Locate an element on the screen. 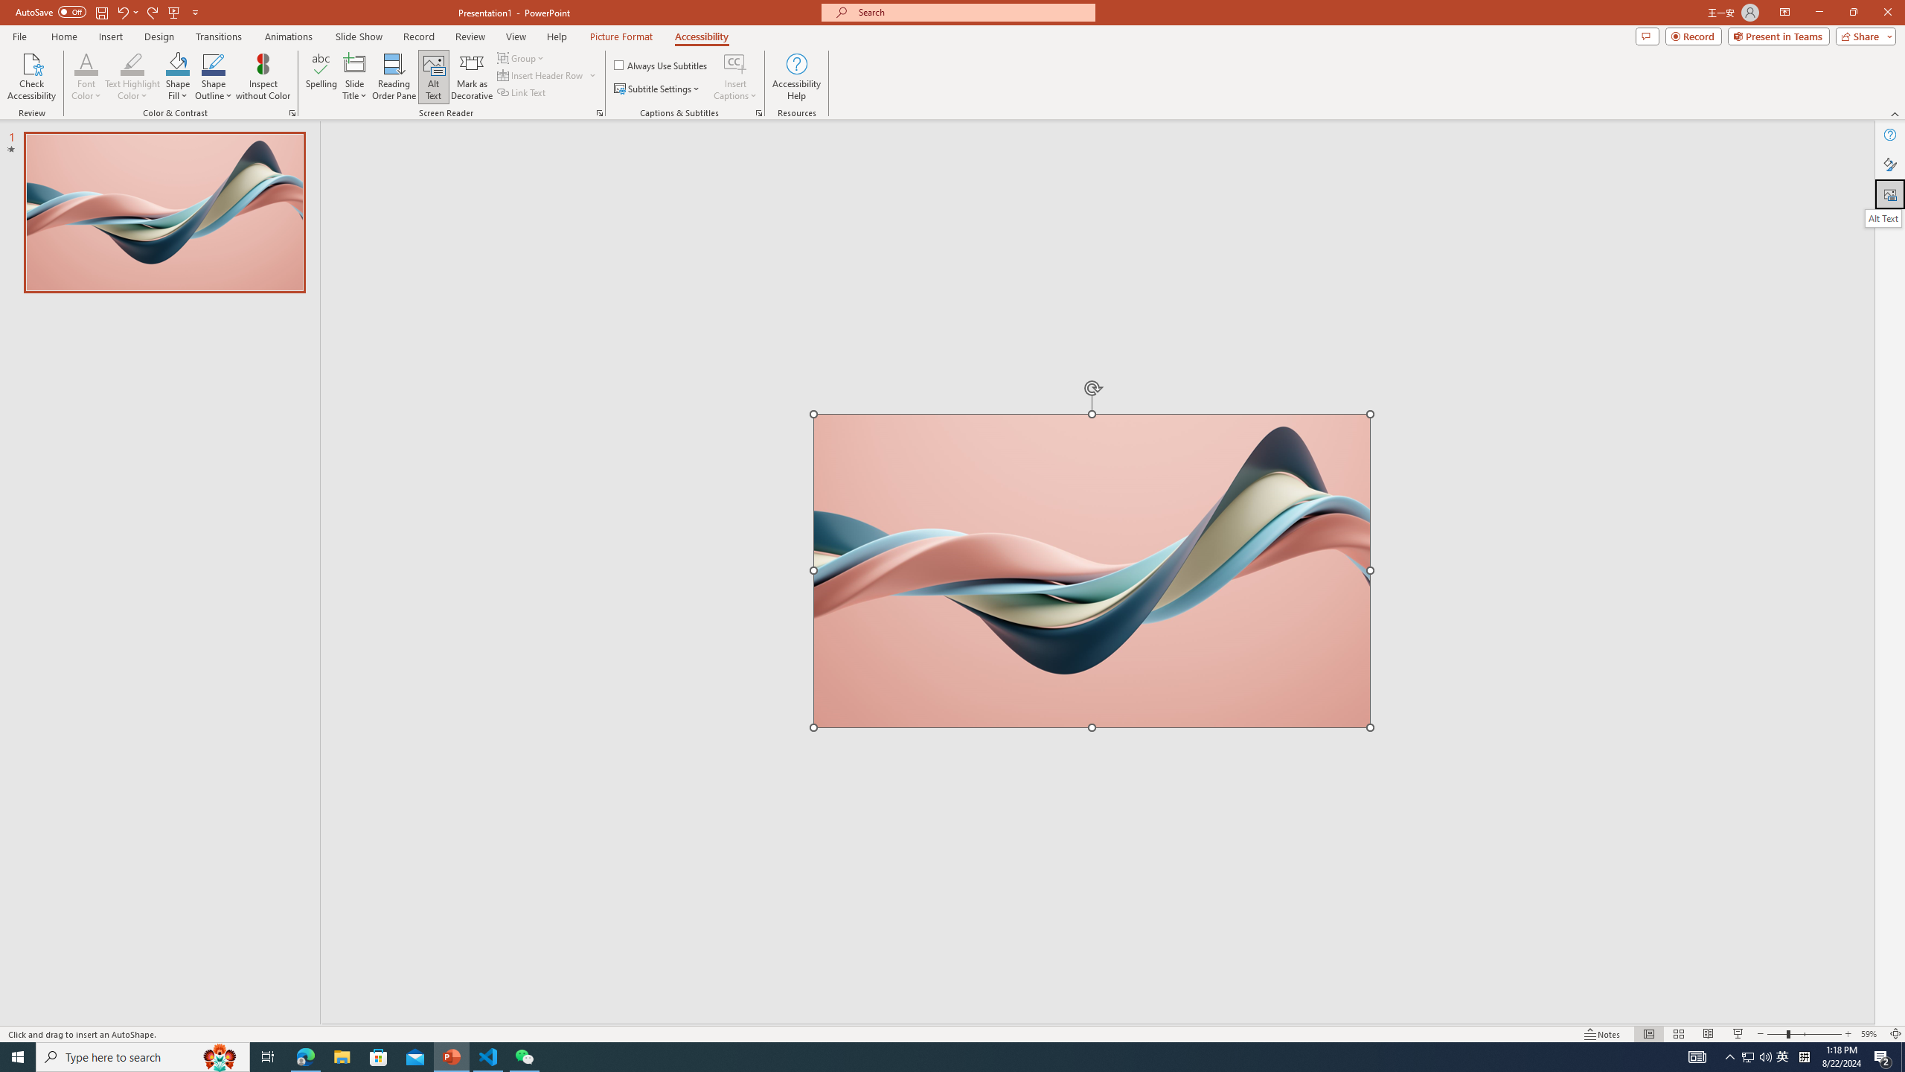 Image resolution: width=1905 pixels, height=1072 pixels. Subtitle Settings is located at coordinates (658, 89).